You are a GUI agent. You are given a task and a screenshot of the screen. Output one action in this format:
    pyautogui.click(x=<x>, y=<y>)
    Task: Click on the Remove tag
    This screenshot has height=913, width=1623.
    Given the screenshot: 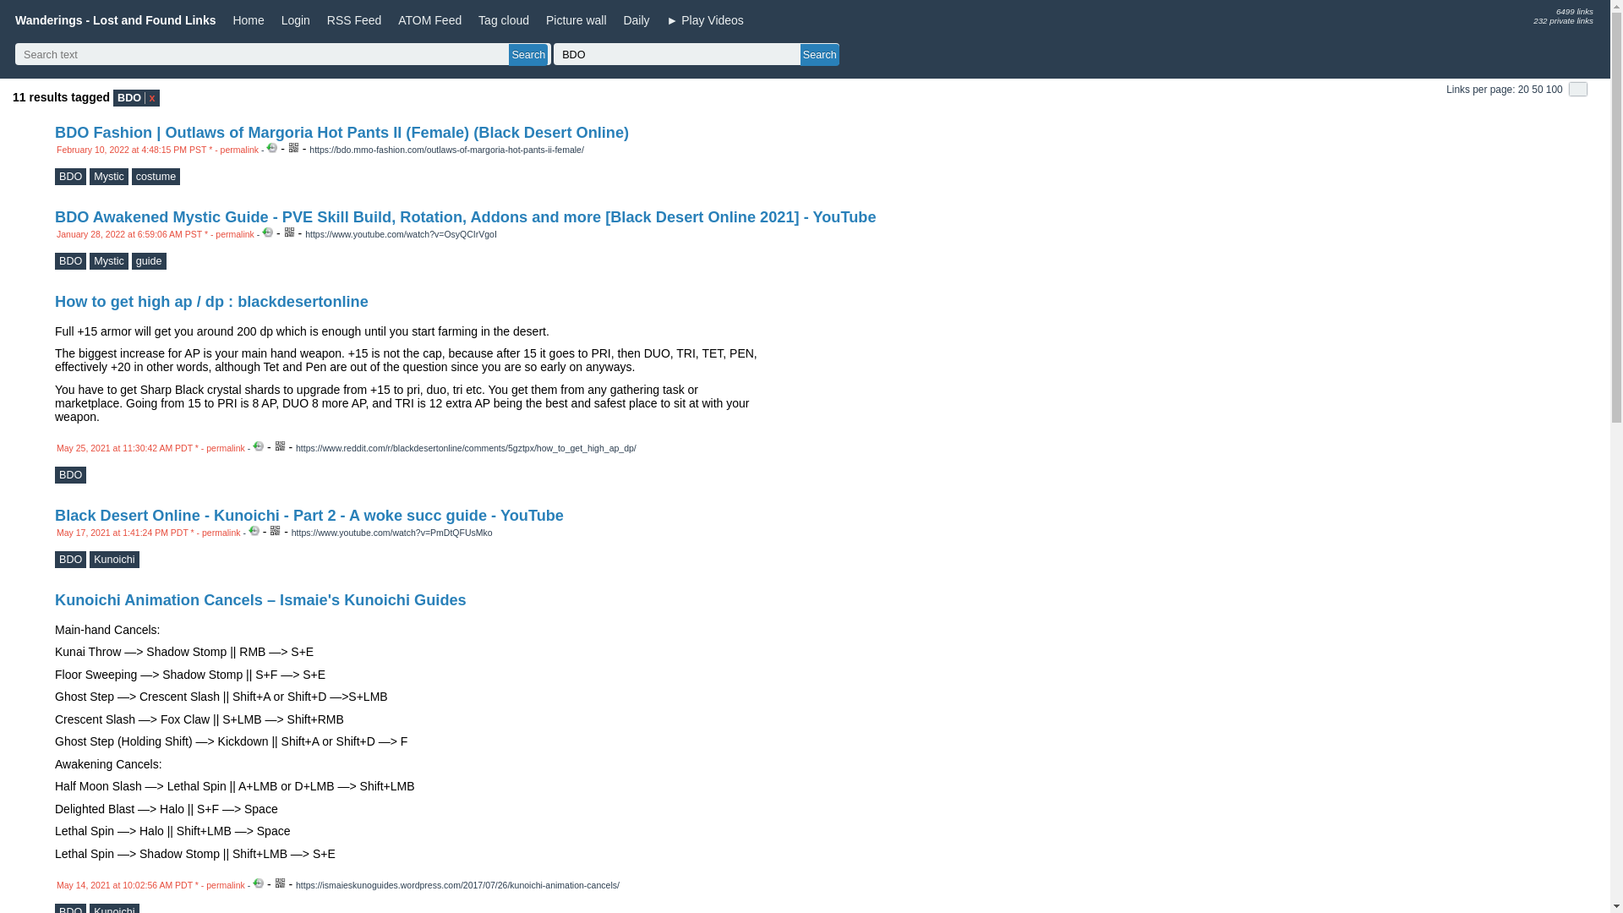 What is the action you would take?
    pyautogui.click(x=136, y=98)
    